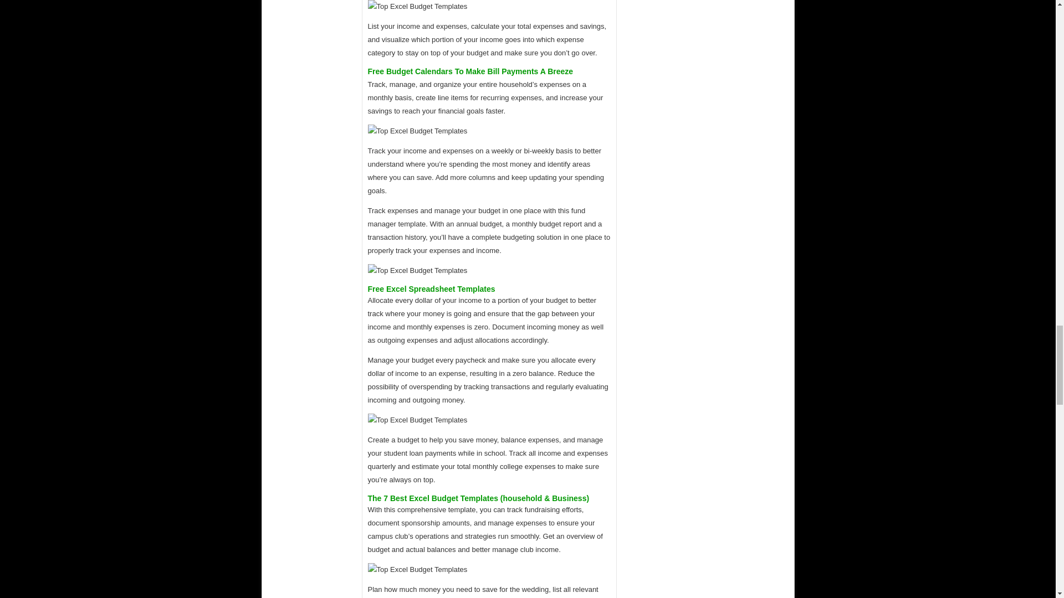  I want to click on Top Excel Budget Templates, so click(418, 131).